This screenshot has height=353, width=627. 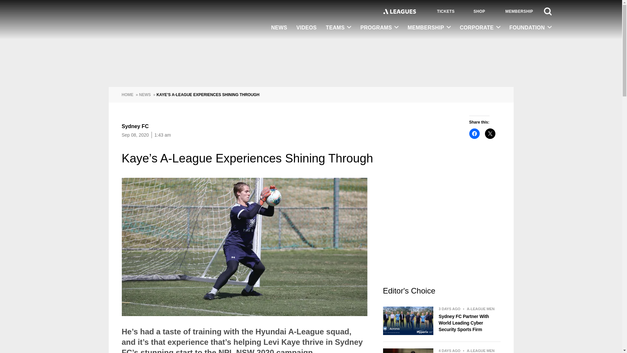 I want to click on PROGRAMS, so click(x=379, y=28).